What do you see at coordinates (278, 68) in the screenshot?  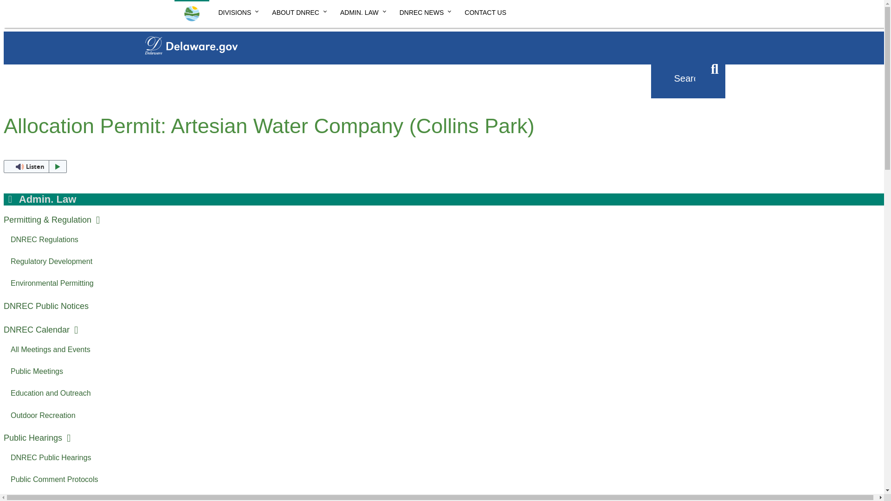 I see `Topics` at bounding box center [278, 68].